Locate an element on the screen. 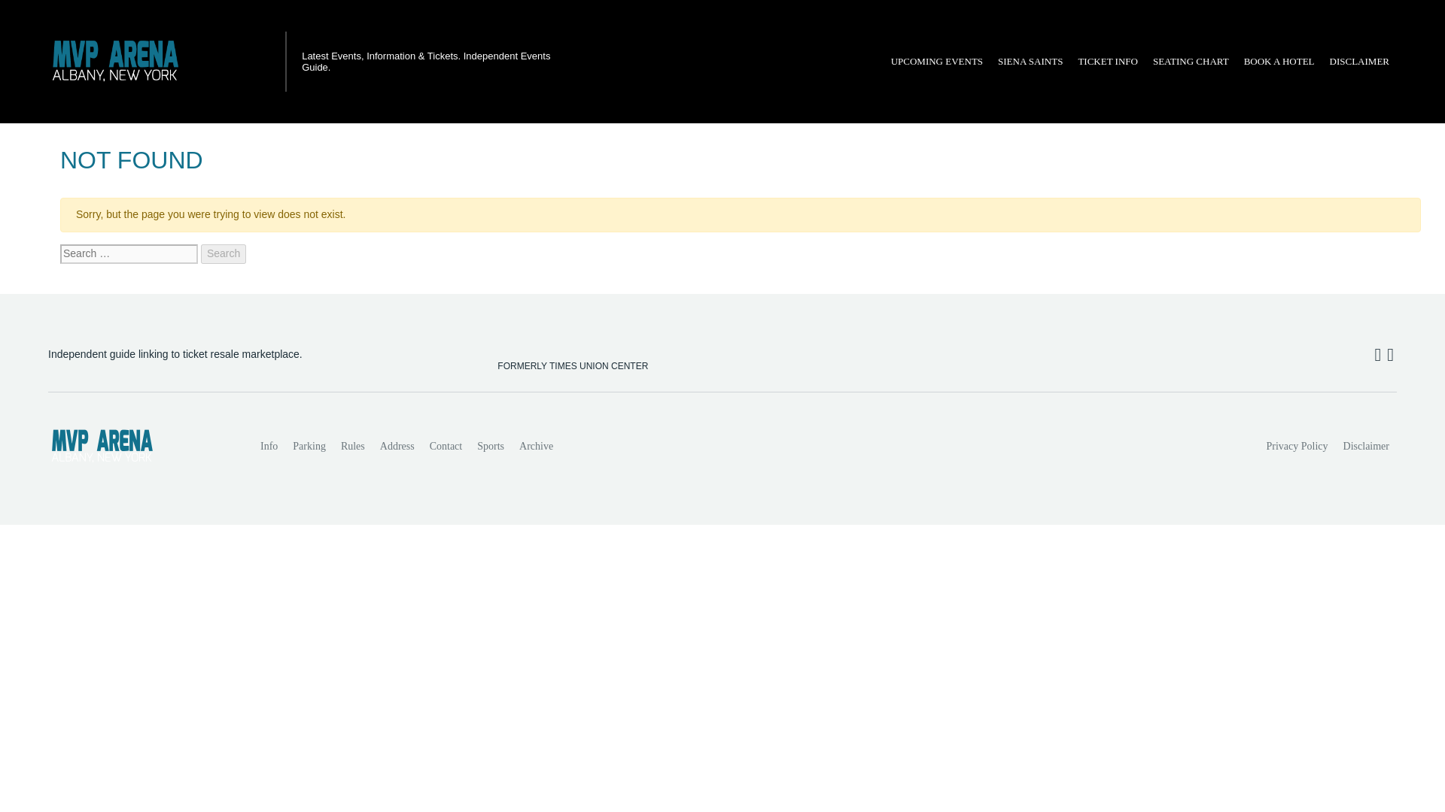  SIENA SAINTS is located at coordinates (1030, 62).